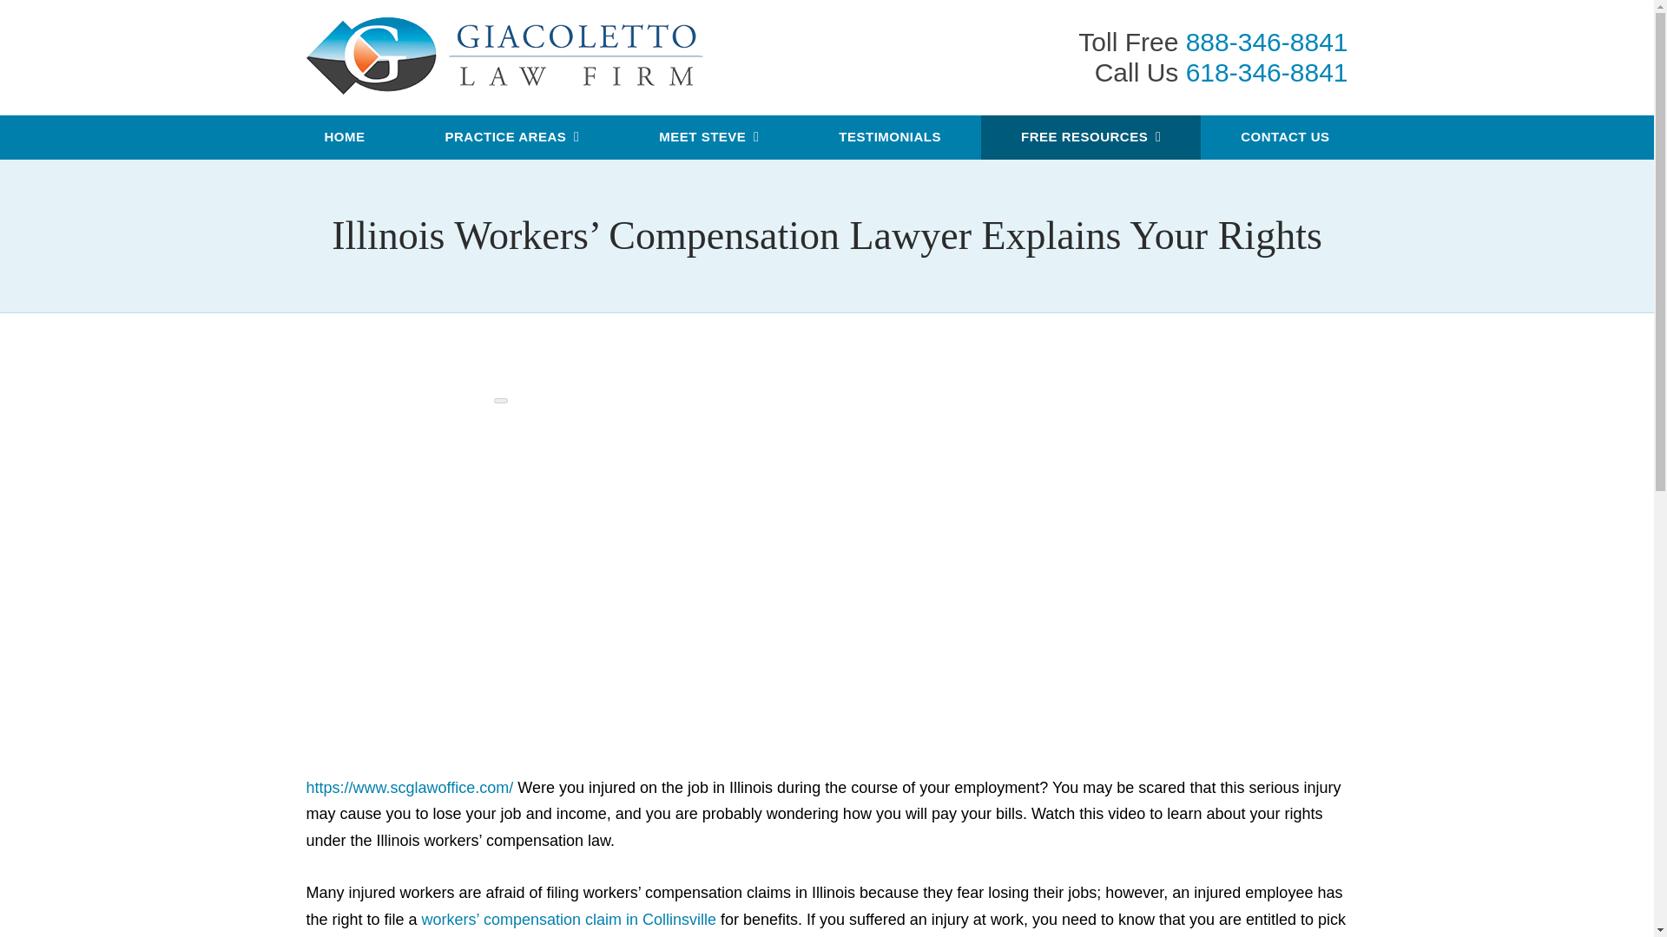 This screenshot has height=937, width=1667. Describe the element at coordinates (511, 137) in the screenshot. I see `PRACTICE AREAS` at that location.